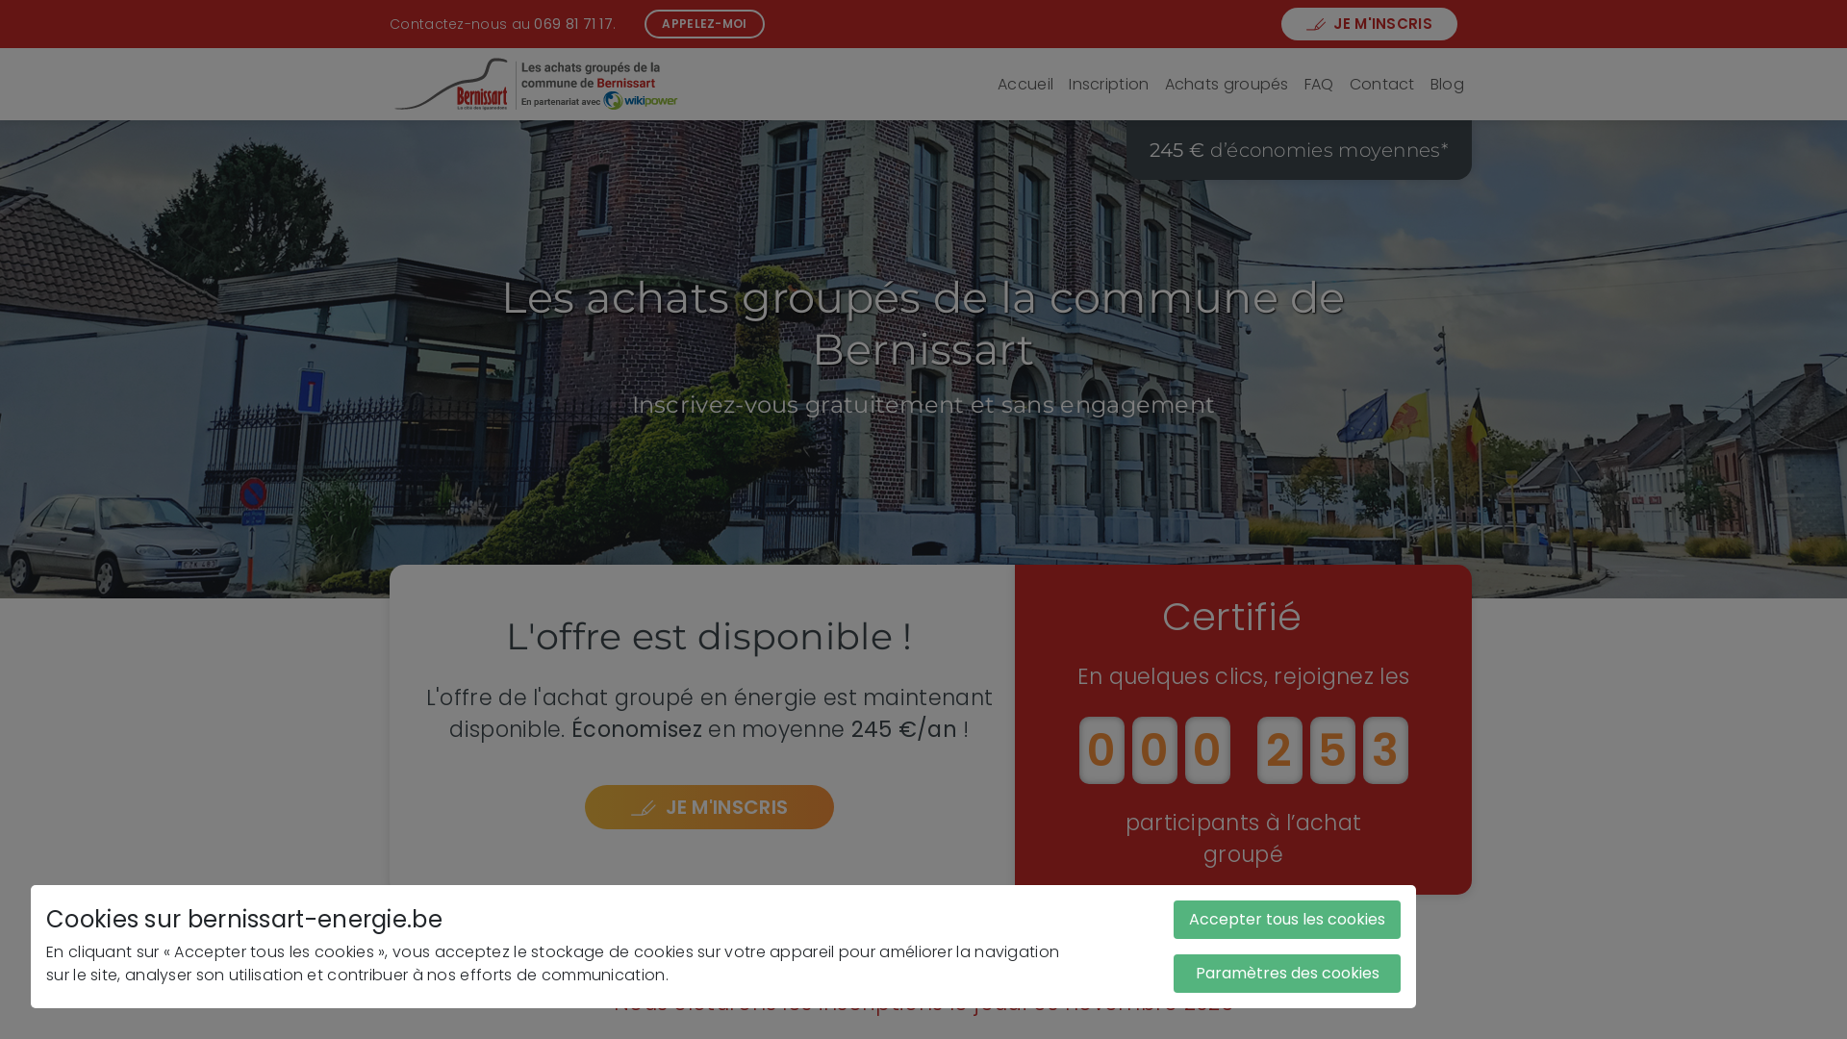 This screenshot has width=1847, height=1039. Describe the element at coordinates (1320, 85) in the screenshot. I see `FAQ` at that location.